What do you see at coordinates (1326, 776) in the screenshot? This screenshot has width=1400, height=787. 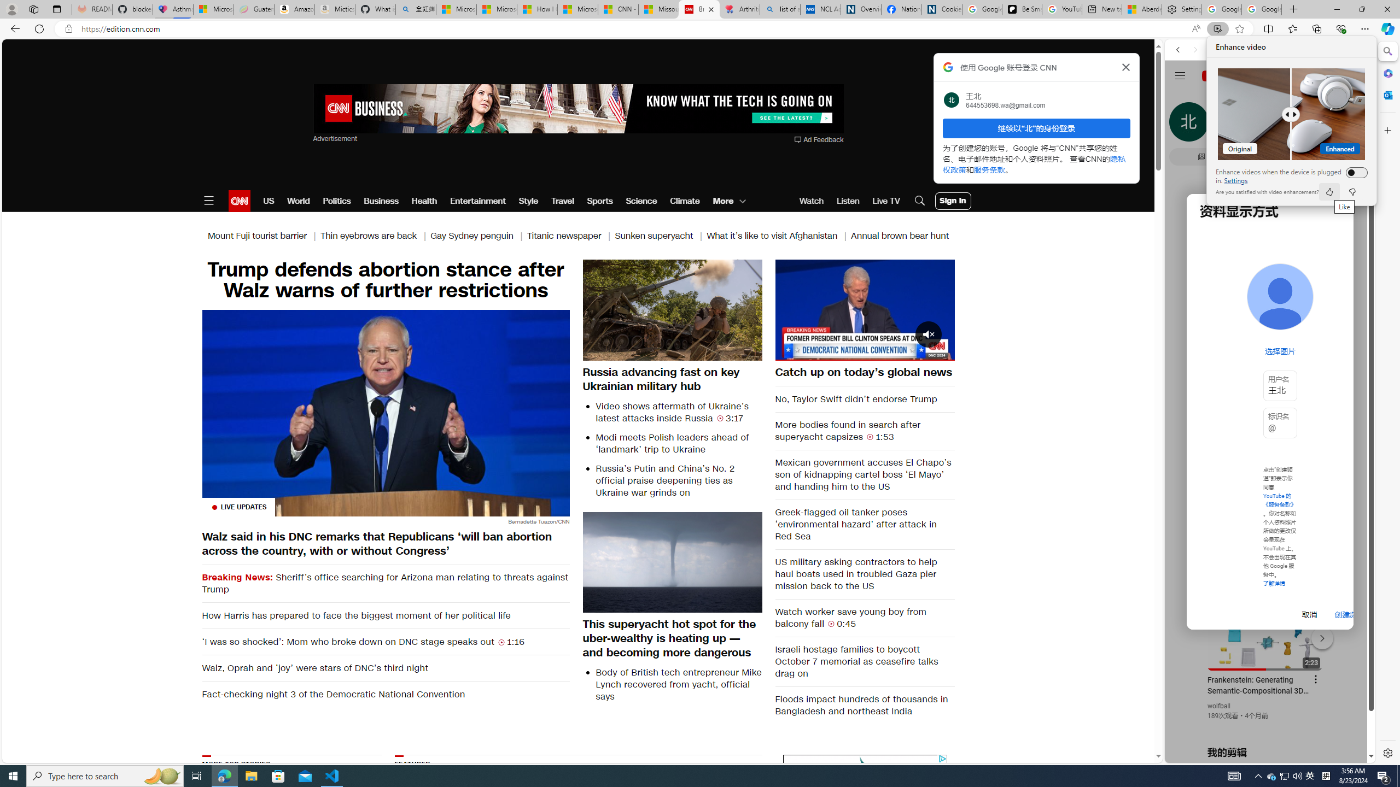 I see `Tray Input Indicator - Chinese (Simplified, China)` at bounding box center [1326, 776].